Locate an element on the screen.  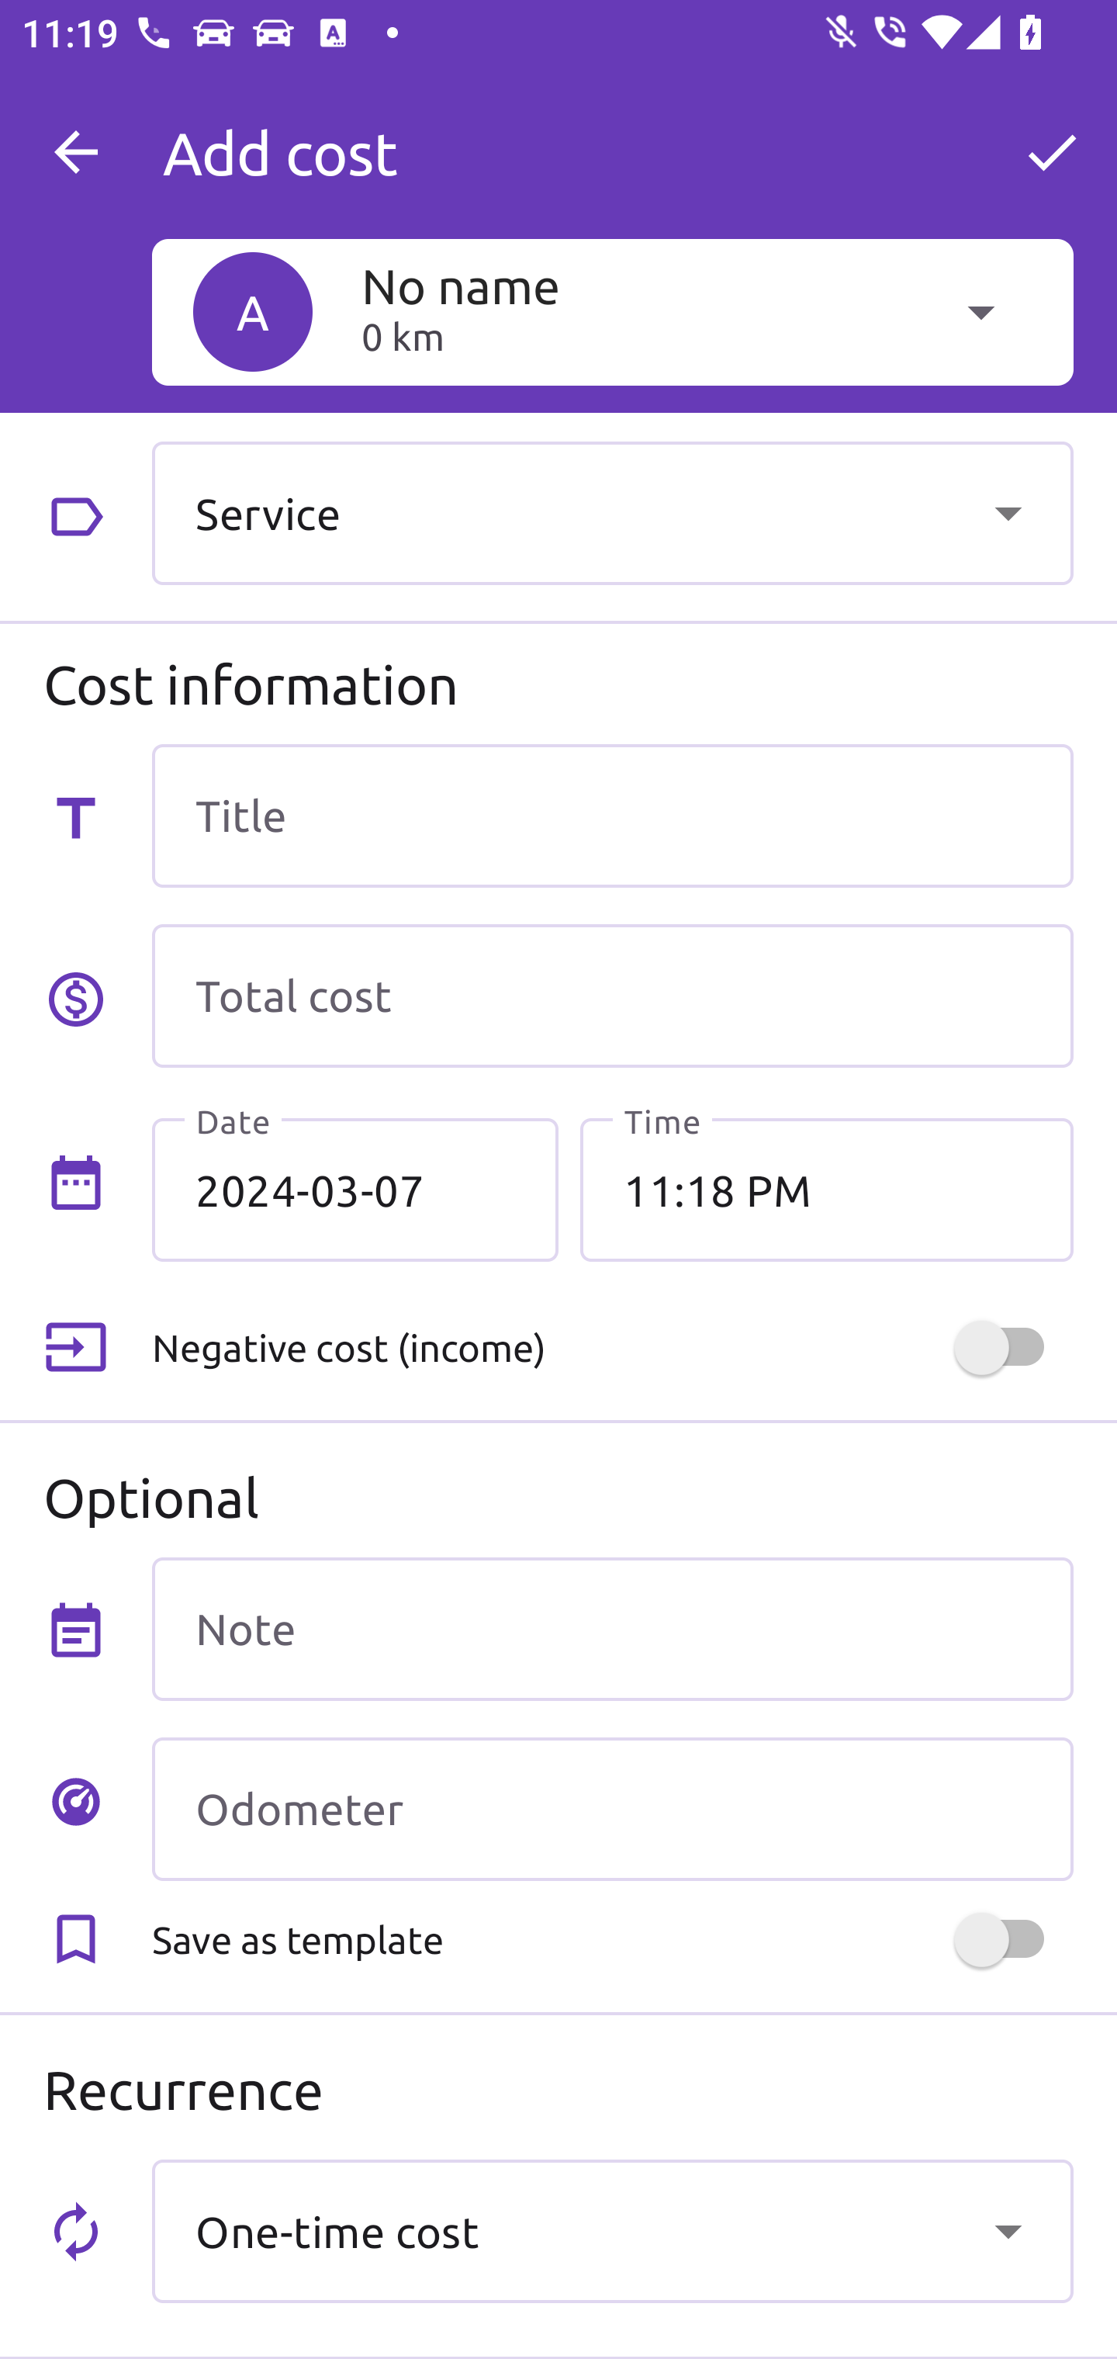
Title is located at coordinates (612, 815).